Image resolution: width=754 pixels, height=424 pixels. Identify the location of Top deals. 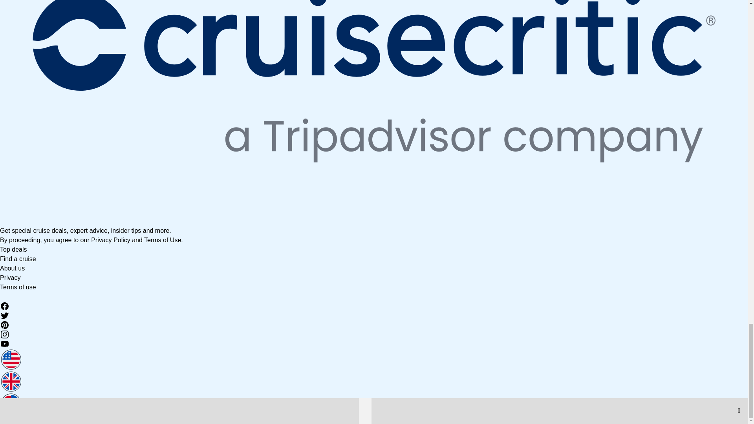
(13, 249).